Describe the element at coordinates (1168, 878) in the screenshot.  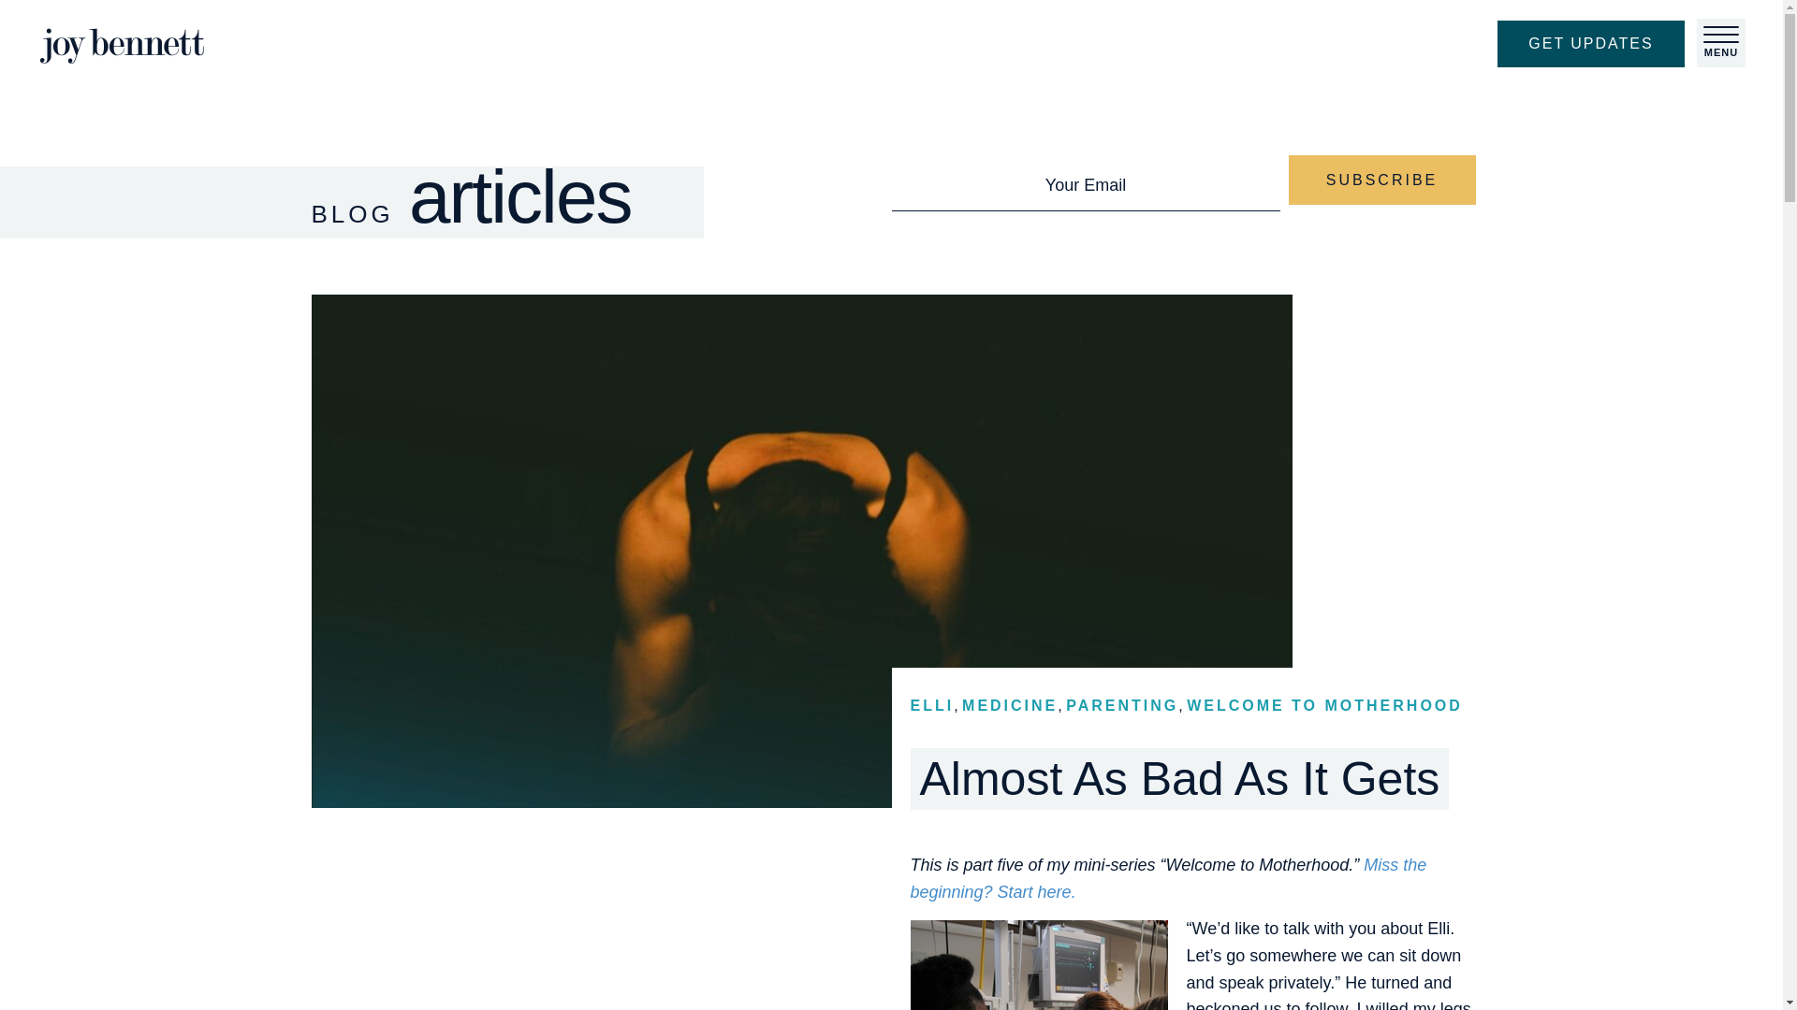
I see `Welcome to Motherhood` at that location.